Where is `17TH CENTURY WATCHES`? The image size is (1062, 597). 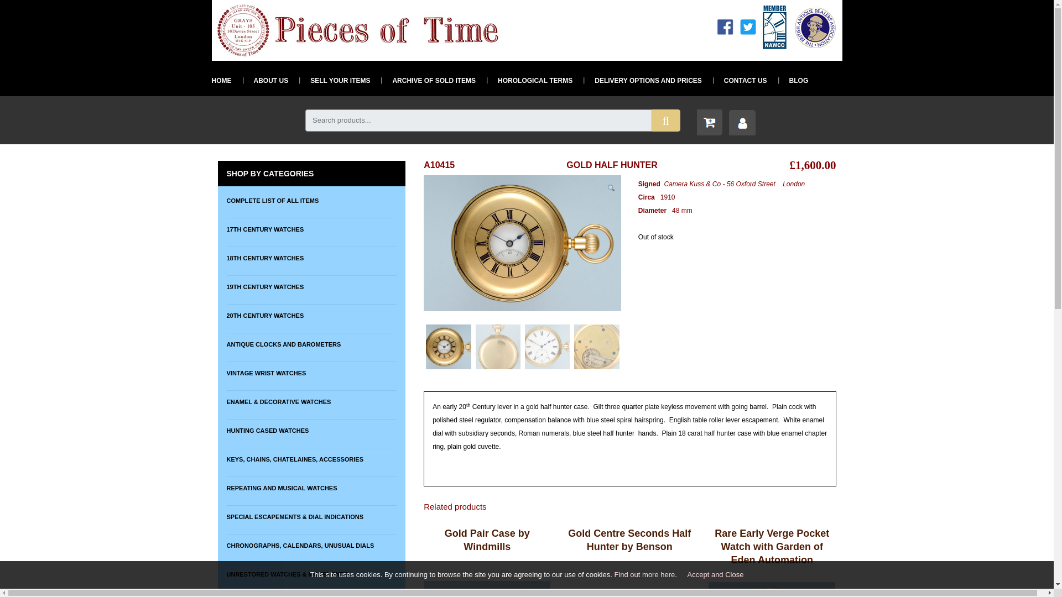 17TH CENTURY WATCHES is located at coordinates (311, 229).